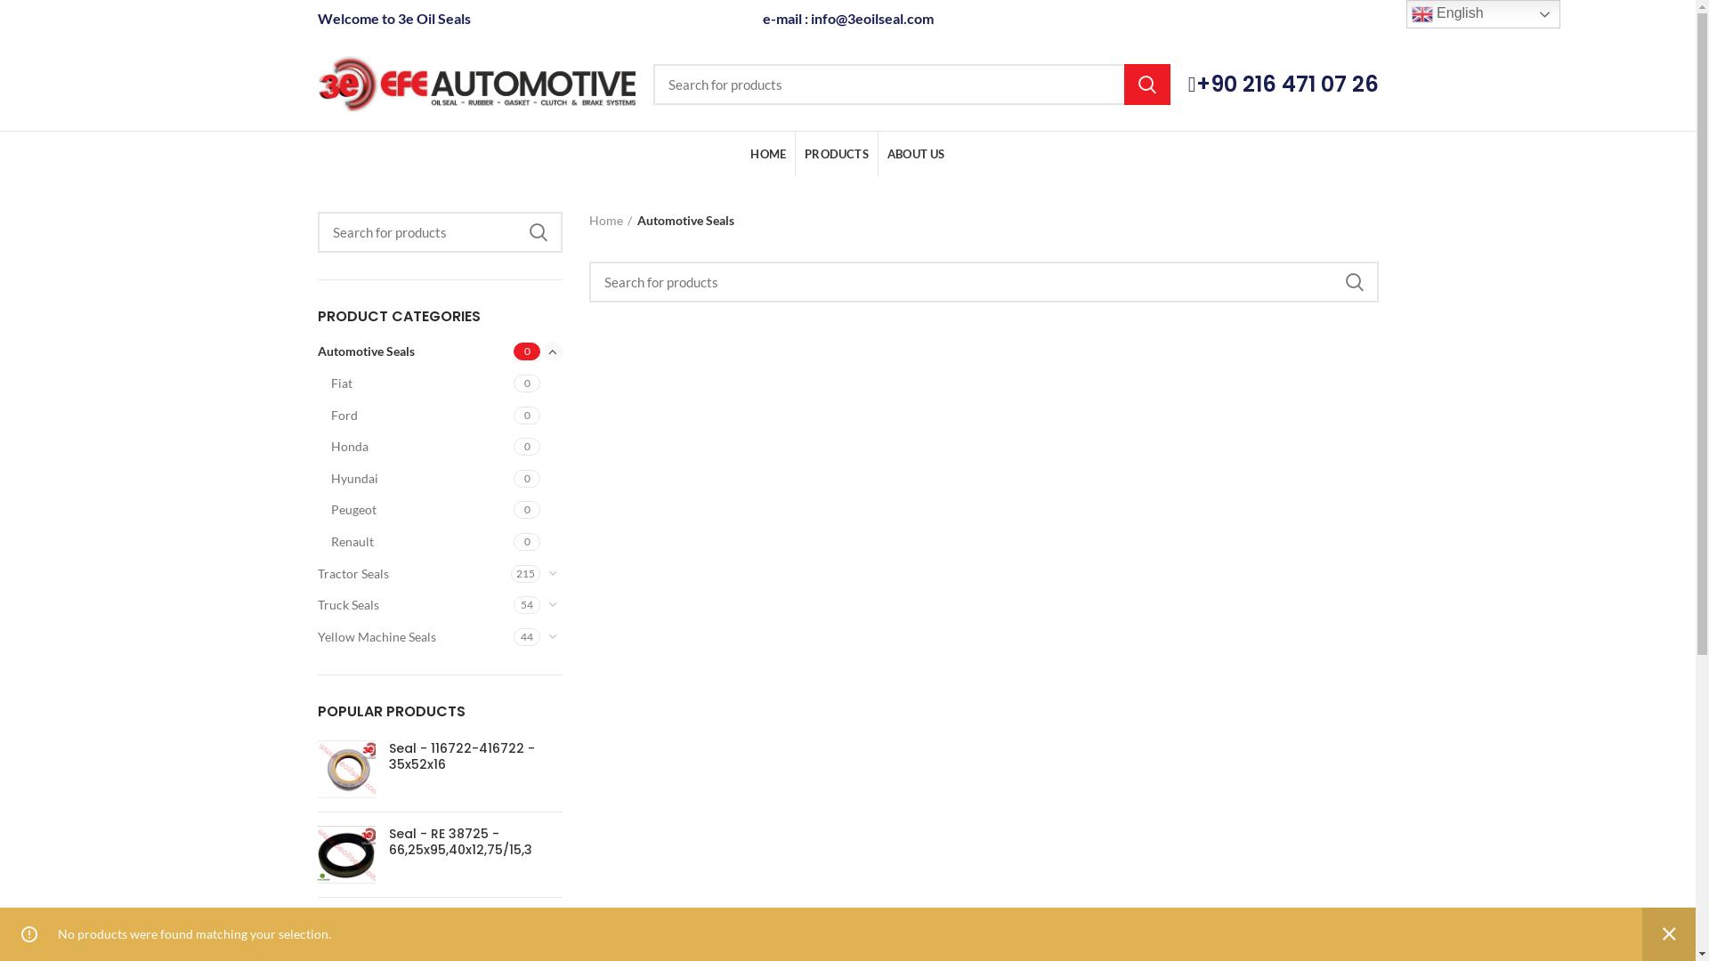 This screenshot has height=961, width=1709. I want to click on Renault, so click(423, 542).